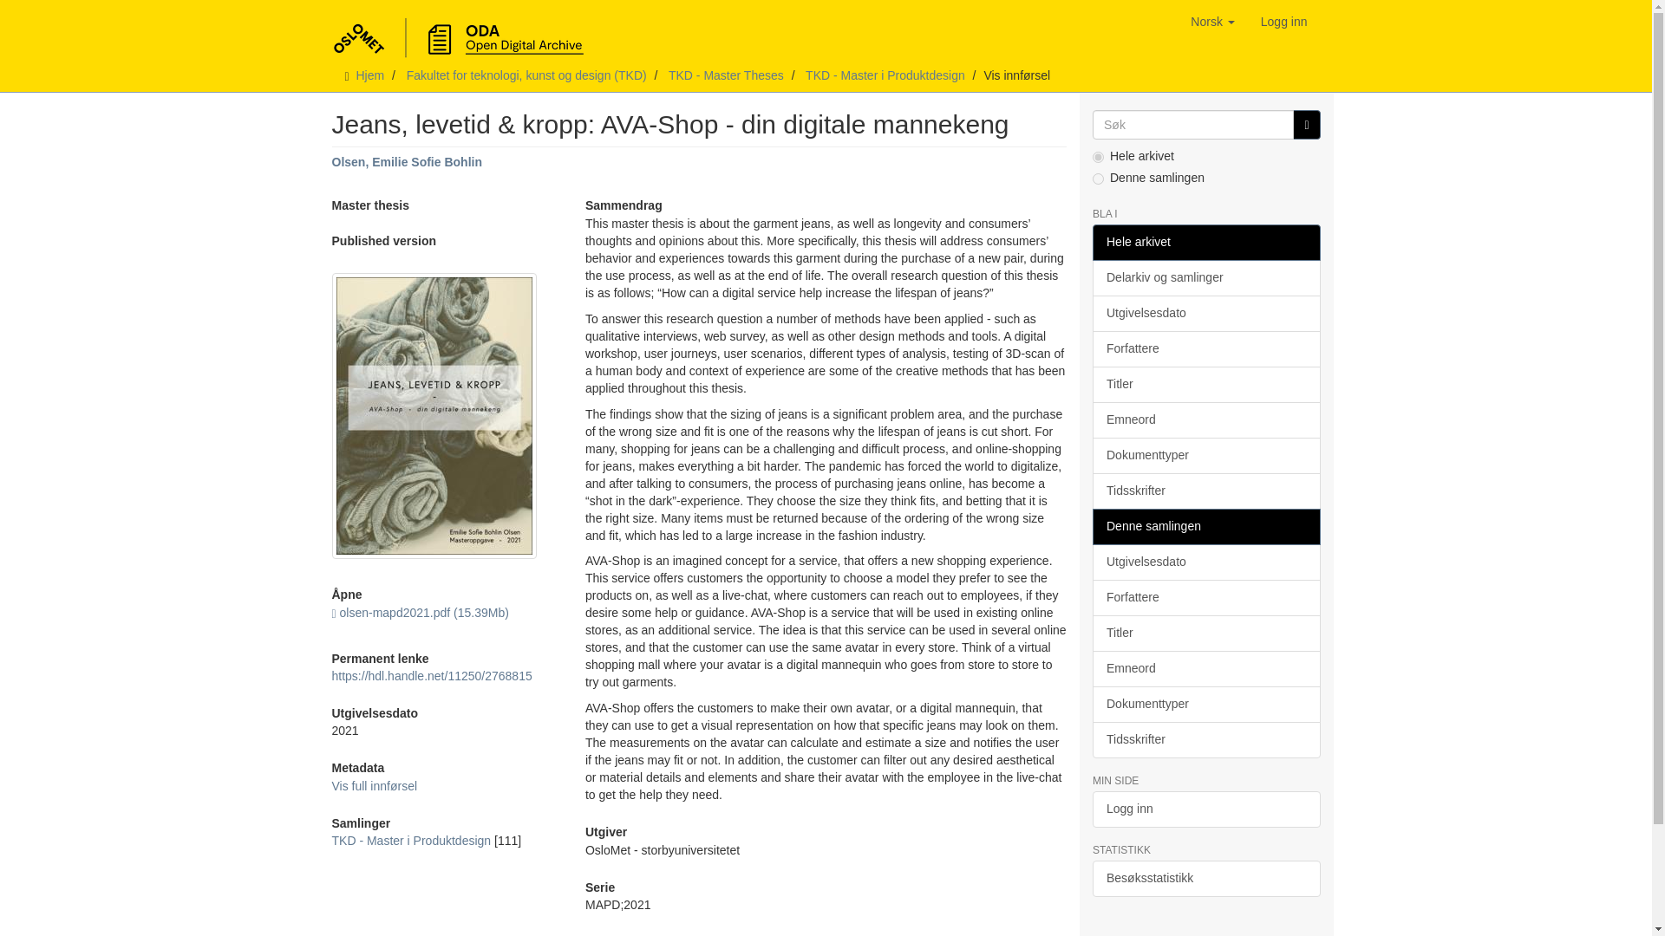 The height and width of the screenshot is (936, 1665). Describe the element at coordinates (1205, 314) in the screenshot. I see `Utgivelsesdato` at that location.